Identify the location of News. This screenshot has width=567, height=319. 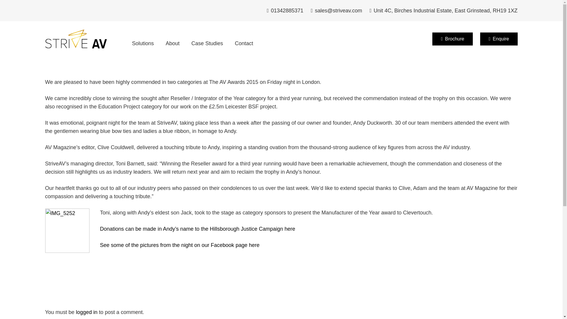
(288, 216).